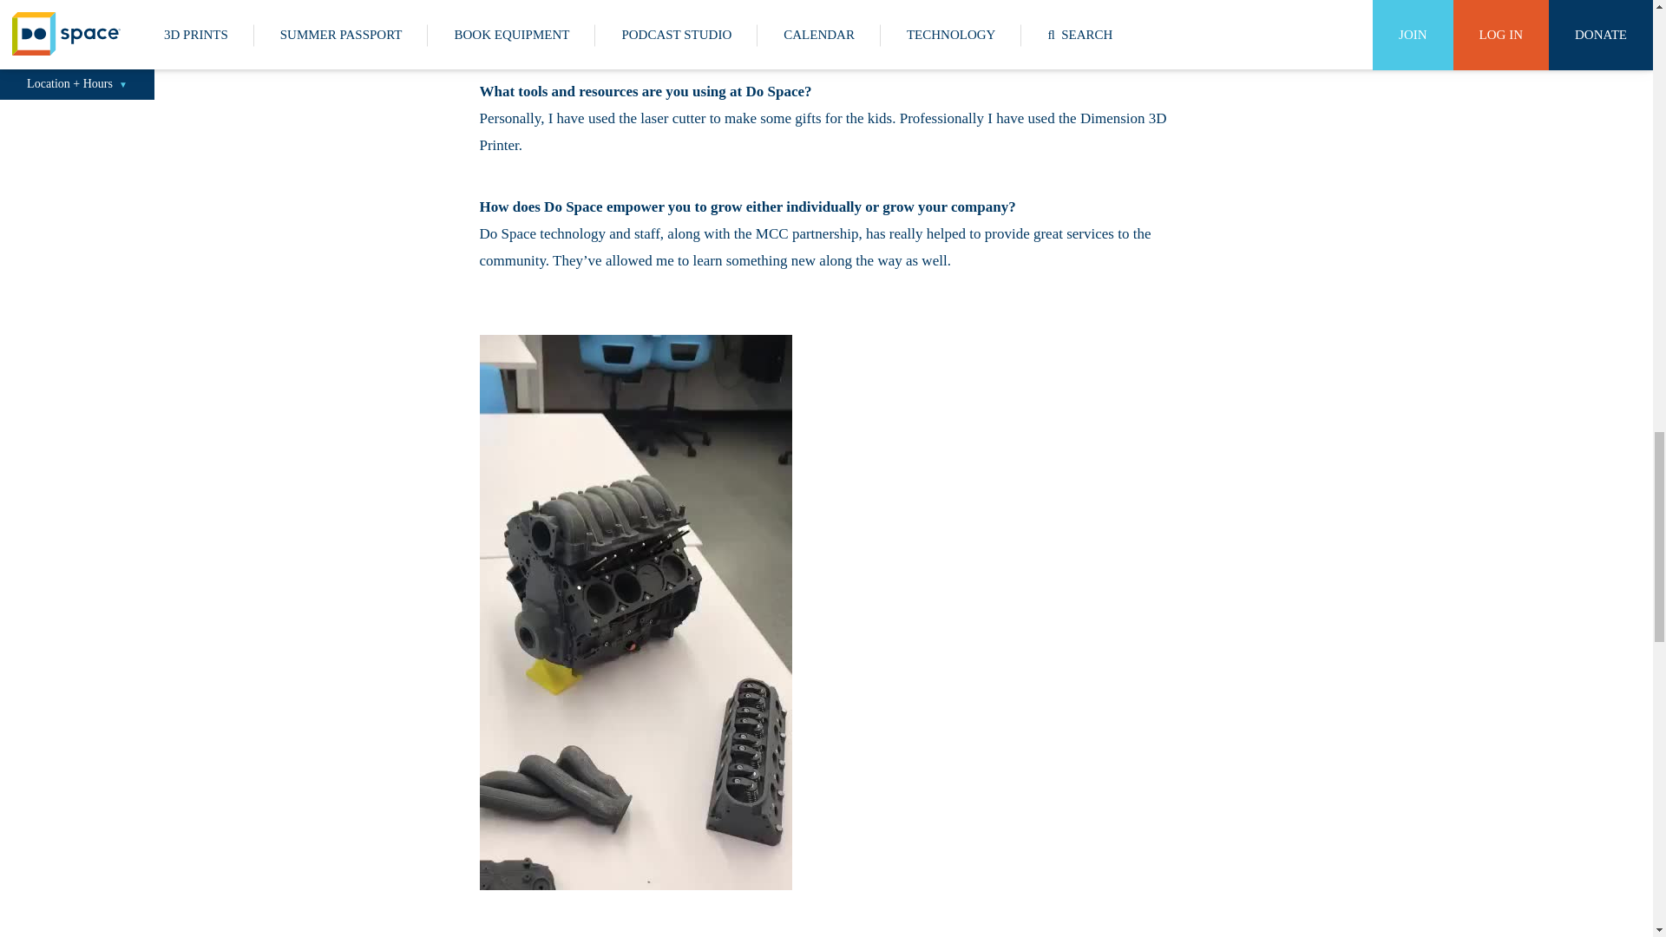  Describe the element at coordinates (635, 611) in the screenshot. I see `7SKZgi4Uxqt-WcyH` at that location.